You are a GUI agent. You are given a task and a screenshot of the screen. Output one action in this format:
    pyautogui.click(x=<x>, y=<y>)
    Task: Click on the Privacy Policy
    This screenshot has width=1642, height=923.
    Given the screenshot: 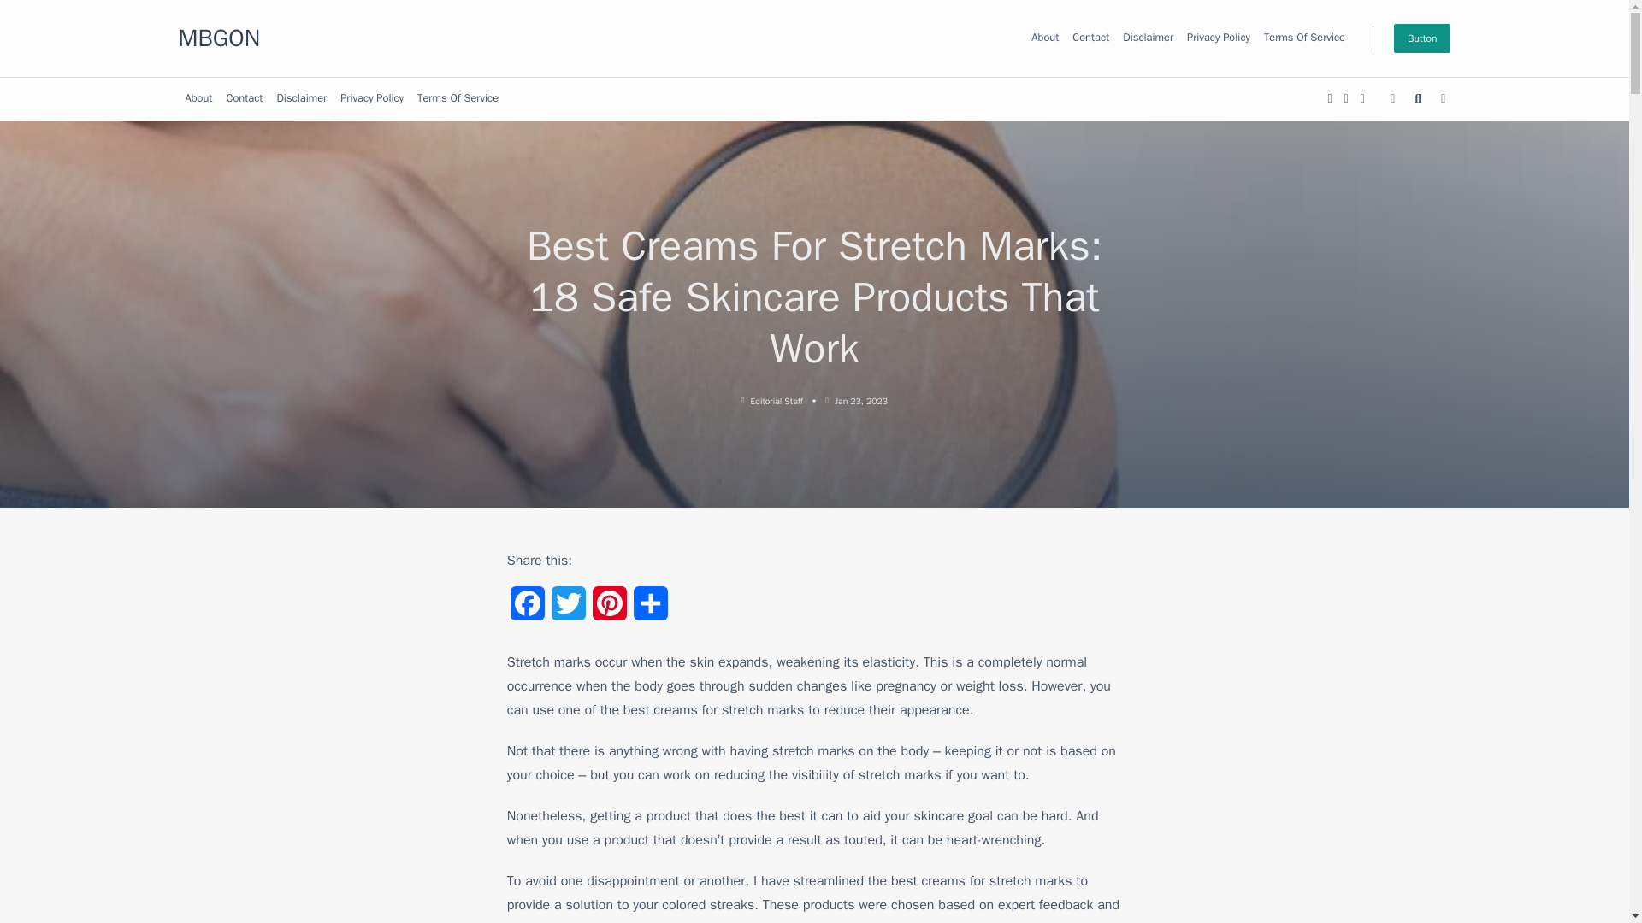 What is the action you would take?
    pyautogui.click(x=1219, y=38)
    